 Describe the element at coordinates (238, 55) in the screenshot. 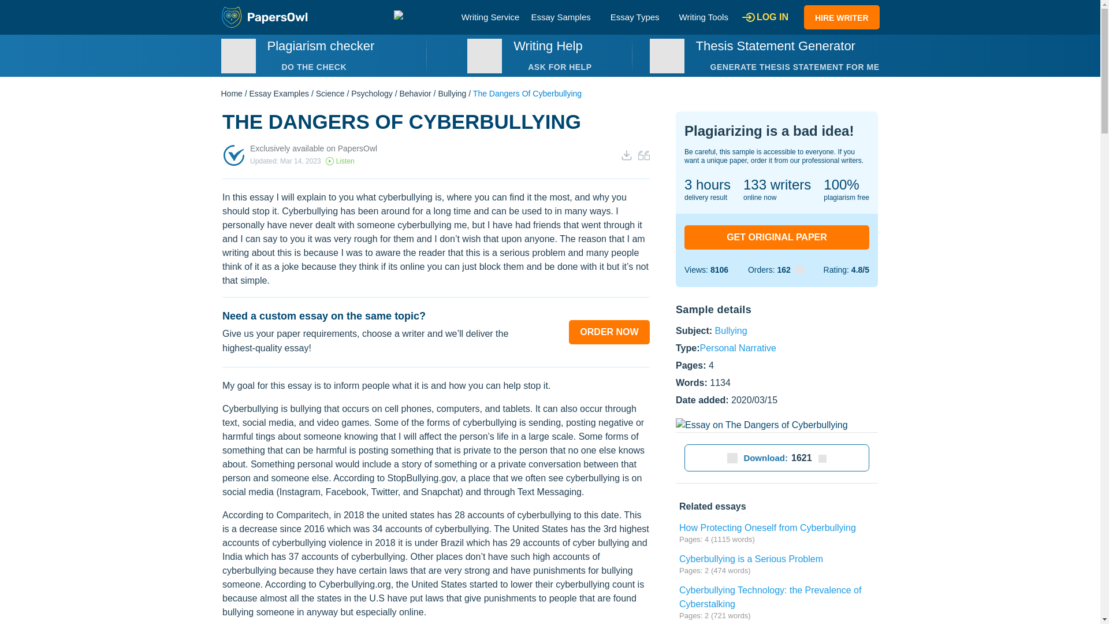

I see `image` at that location.